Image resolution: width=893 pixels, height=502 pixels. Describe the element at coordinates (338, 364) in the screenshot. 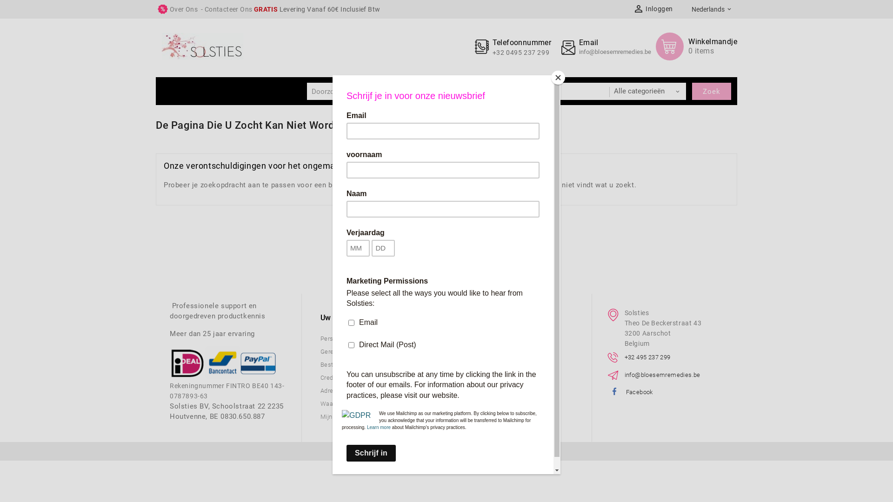

I see `Bestellingen` at that location.